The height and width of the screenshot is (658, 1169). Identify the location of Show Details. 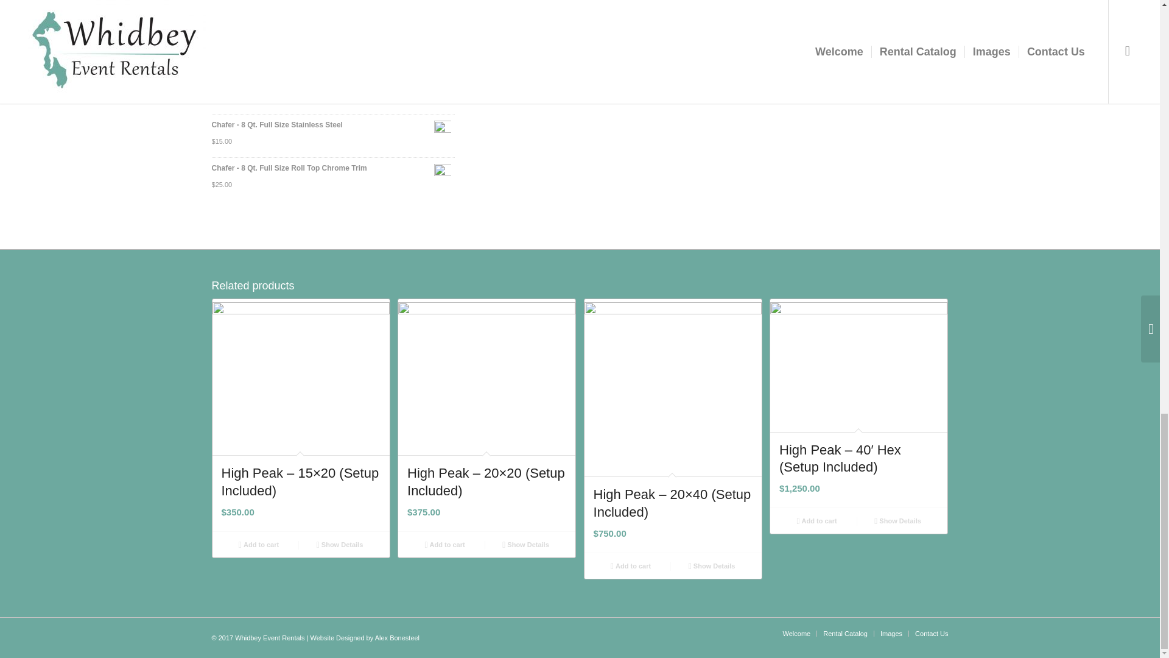
(712, 565).